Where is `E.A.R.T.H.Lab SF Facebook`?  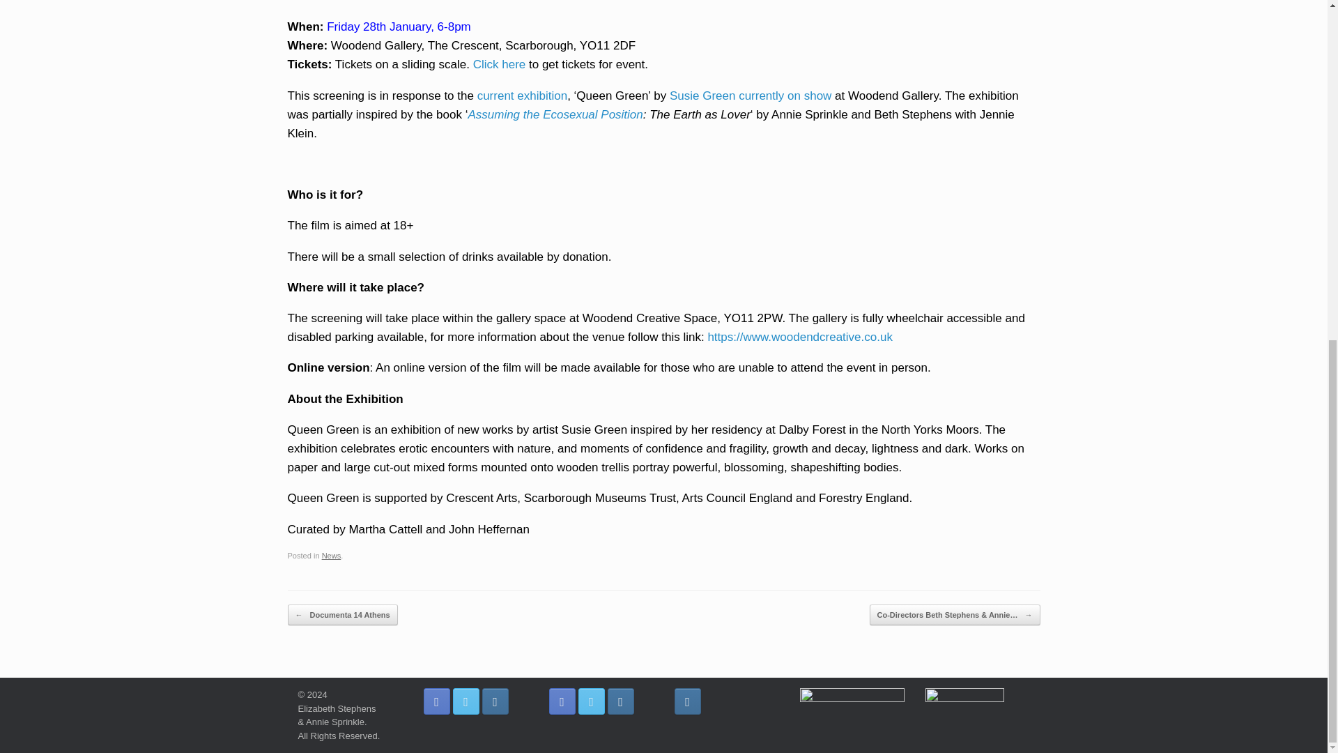
E.A.R.T.H.Lab SF Facebook is located at coordinates (562, 701).